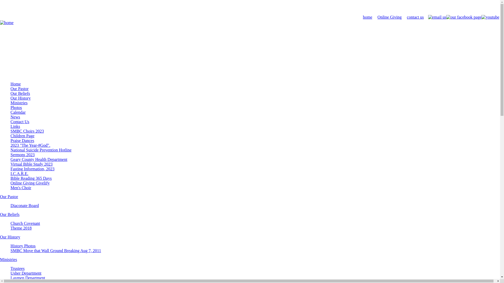 The width and height of the screenshot is (504, 283). I want to click on Laymen Department, so click(28, 278).